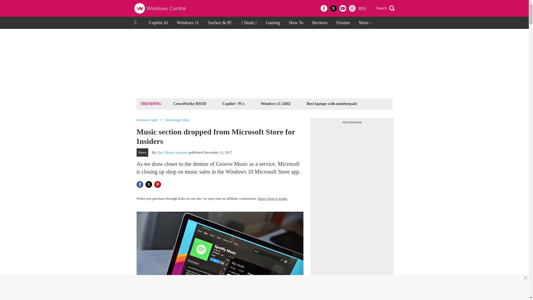  Describe the element at coordinates (275, 103) in the screenshot. I see `Windows 11 24H2` at that location.